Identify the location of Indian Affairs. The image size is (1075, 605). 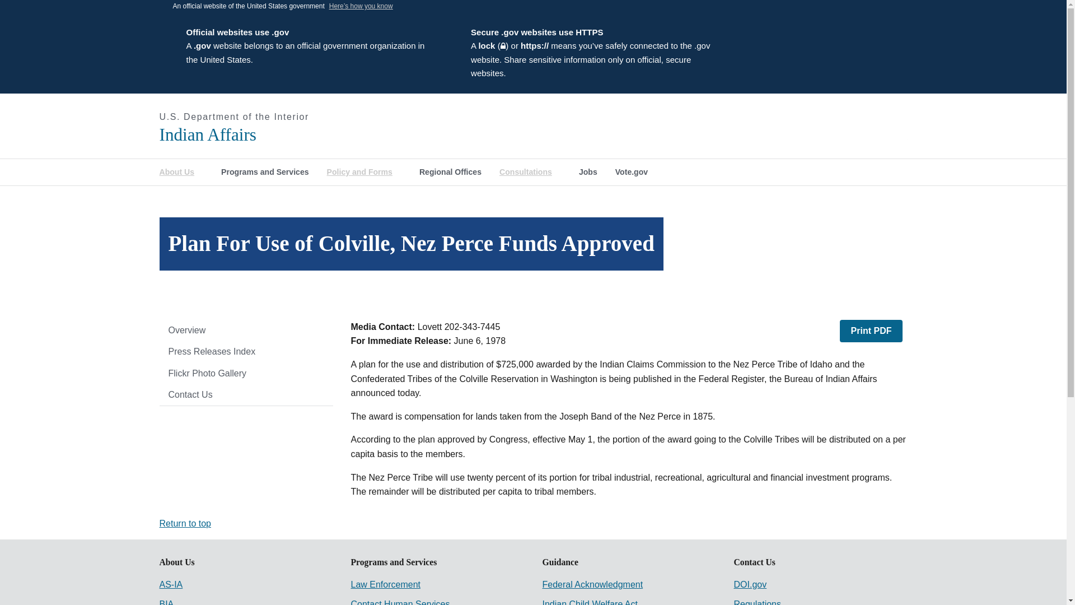
(282, 134).